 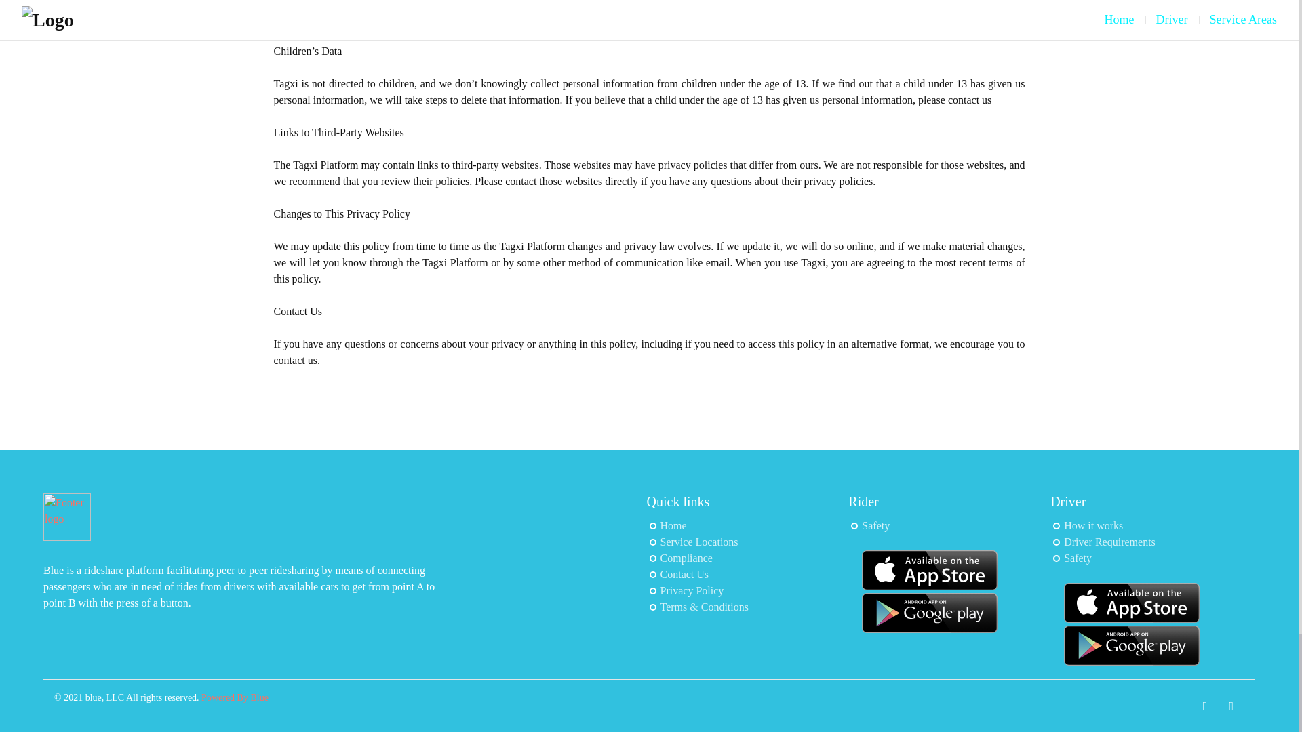 I want to click on Service Locations, so click(x=698, y=541).